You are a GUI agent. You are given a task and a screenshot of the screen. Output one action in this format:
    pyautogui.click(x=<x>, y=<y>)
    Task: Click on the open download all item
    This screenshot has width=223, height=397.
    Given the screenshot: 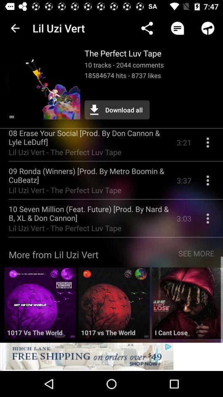 What is the action you would take?
    pyautogui.click(x=117, y=110)
    